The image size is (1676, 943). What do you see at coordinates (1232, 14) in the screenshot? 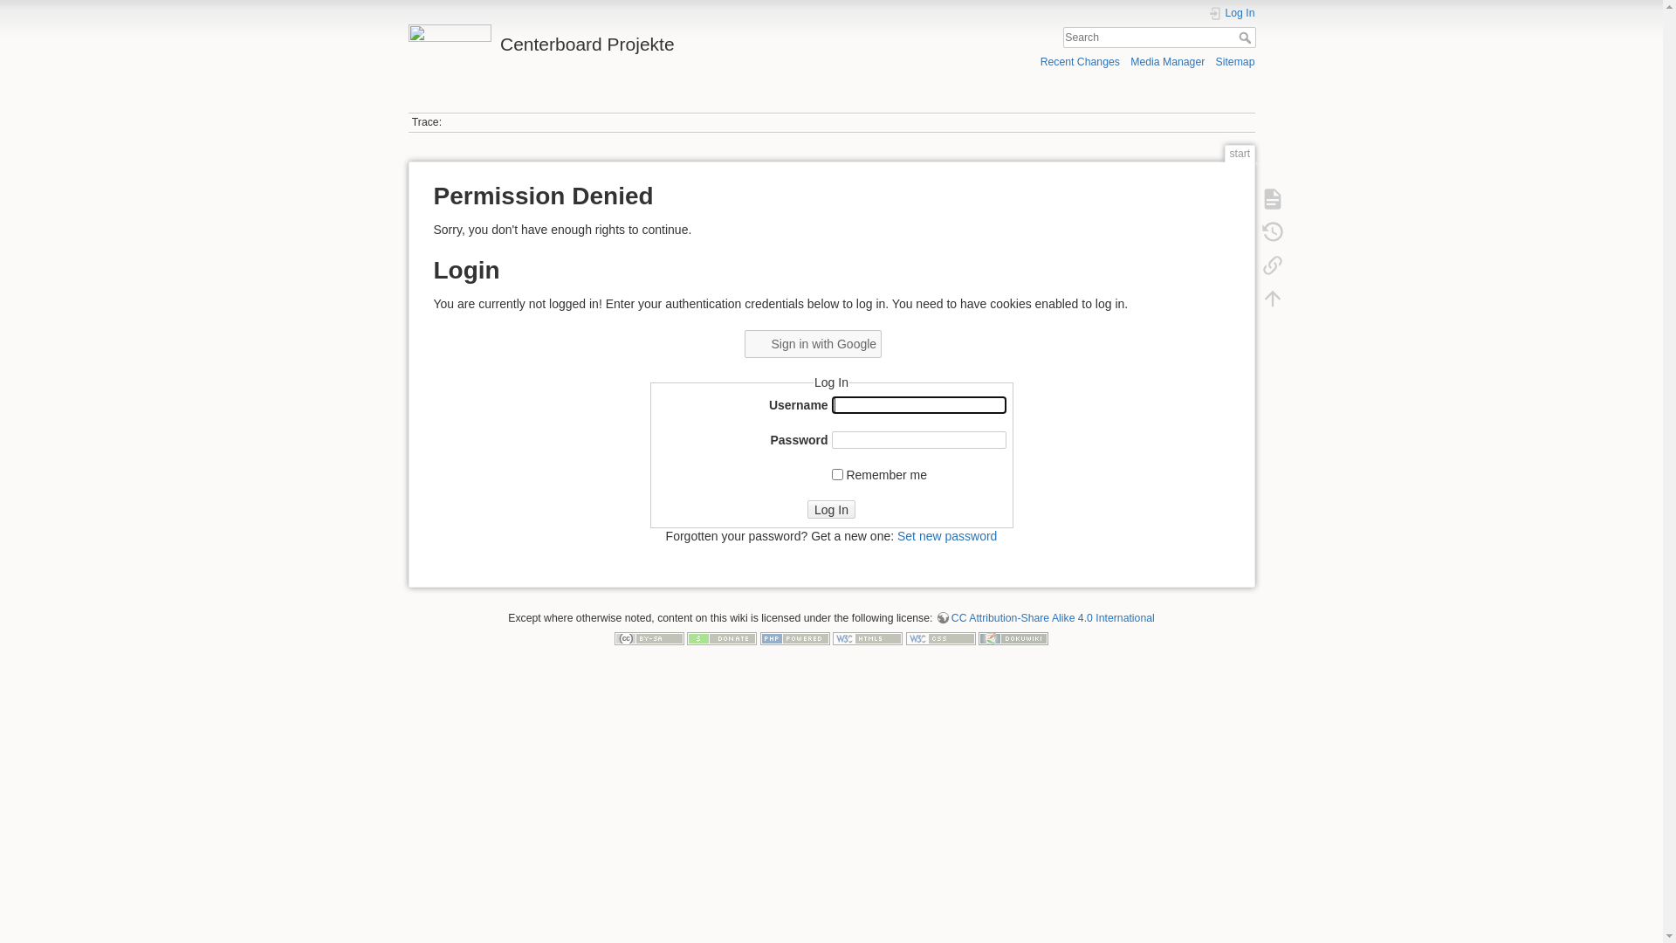
I see `Log In` at bounding box center [1232, 14].